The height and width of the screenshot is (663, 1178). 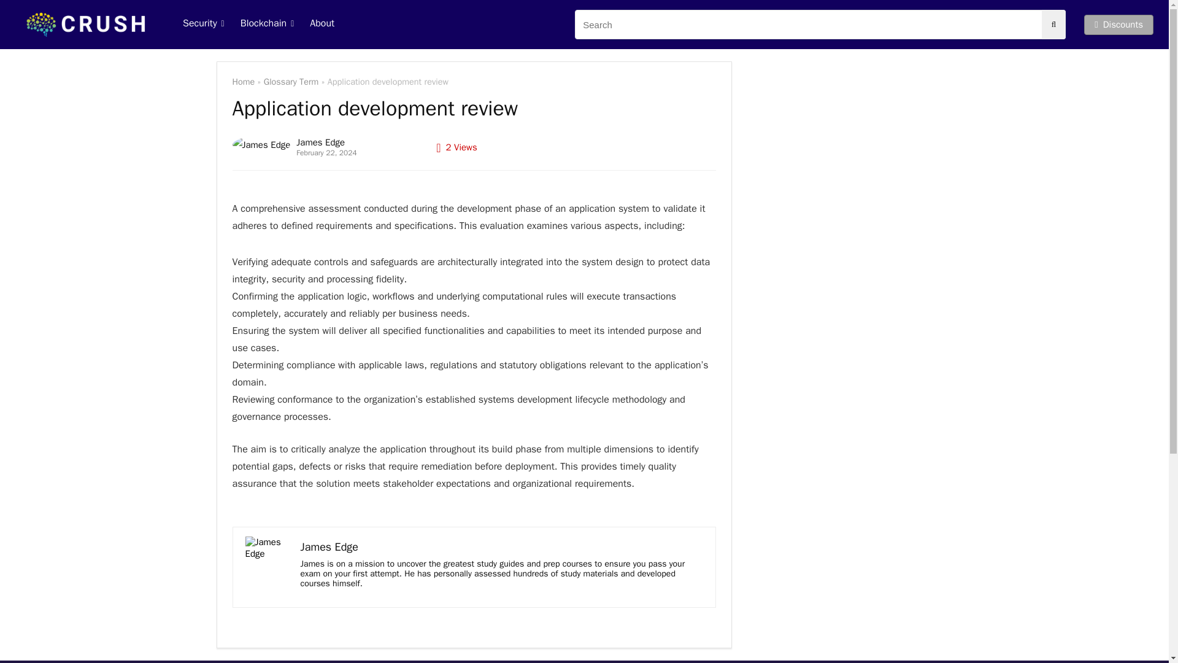 I want to click on Glossary Term, so click(x=291, y=81).